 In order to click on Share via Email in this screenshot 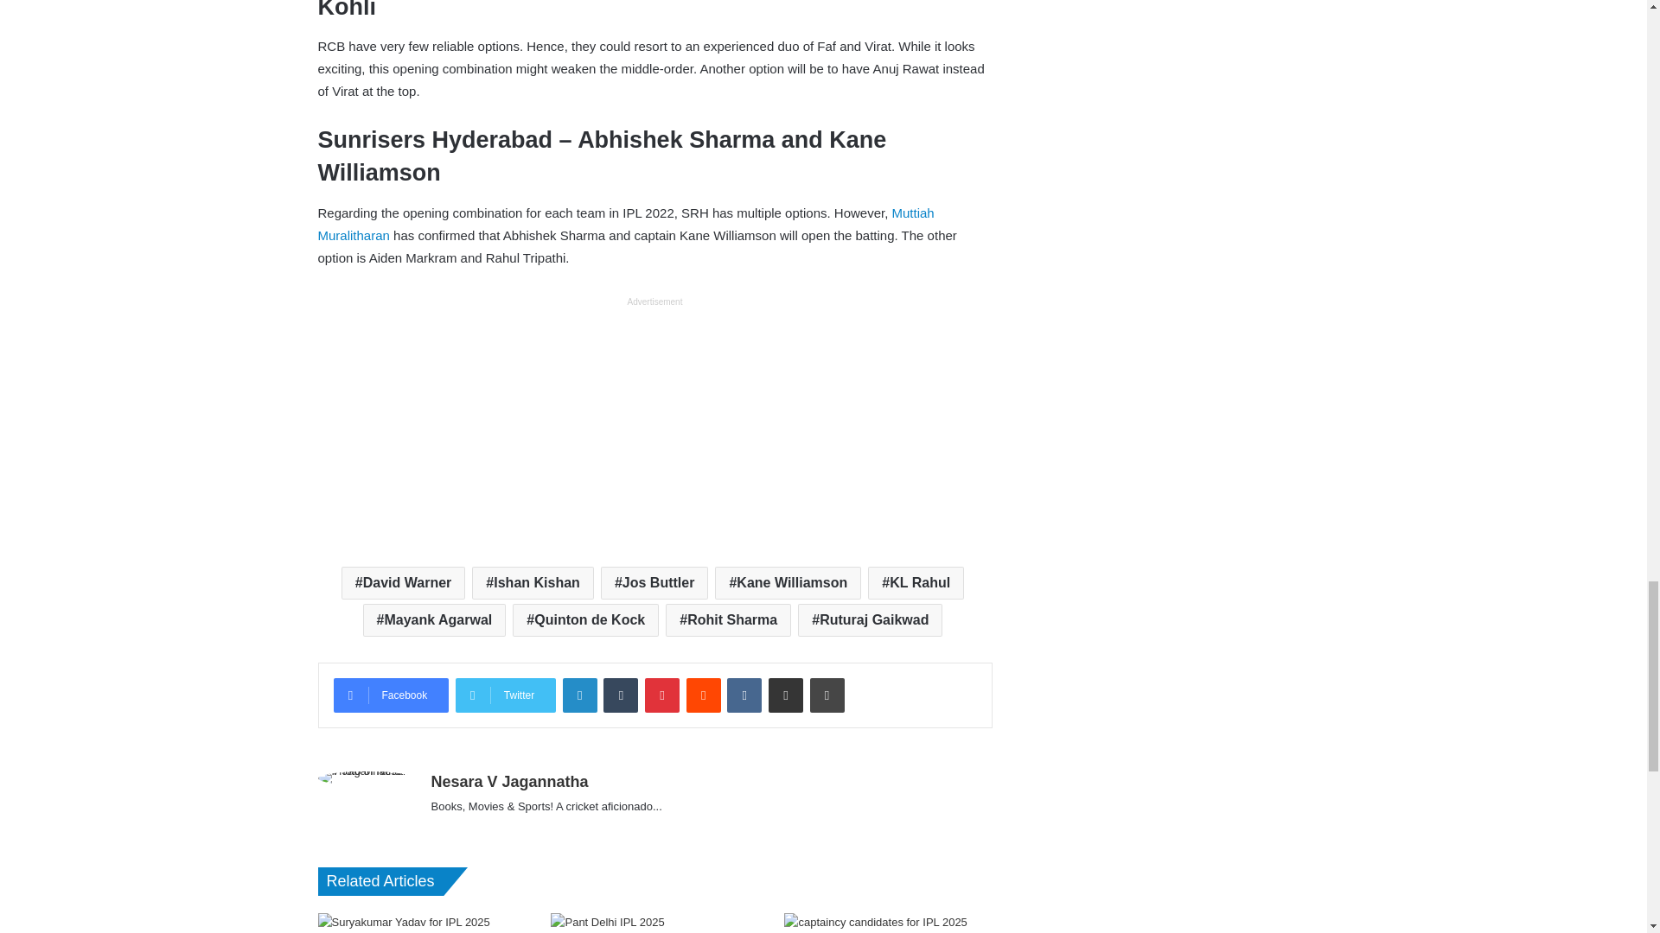, I will do `click(785, 695)`.